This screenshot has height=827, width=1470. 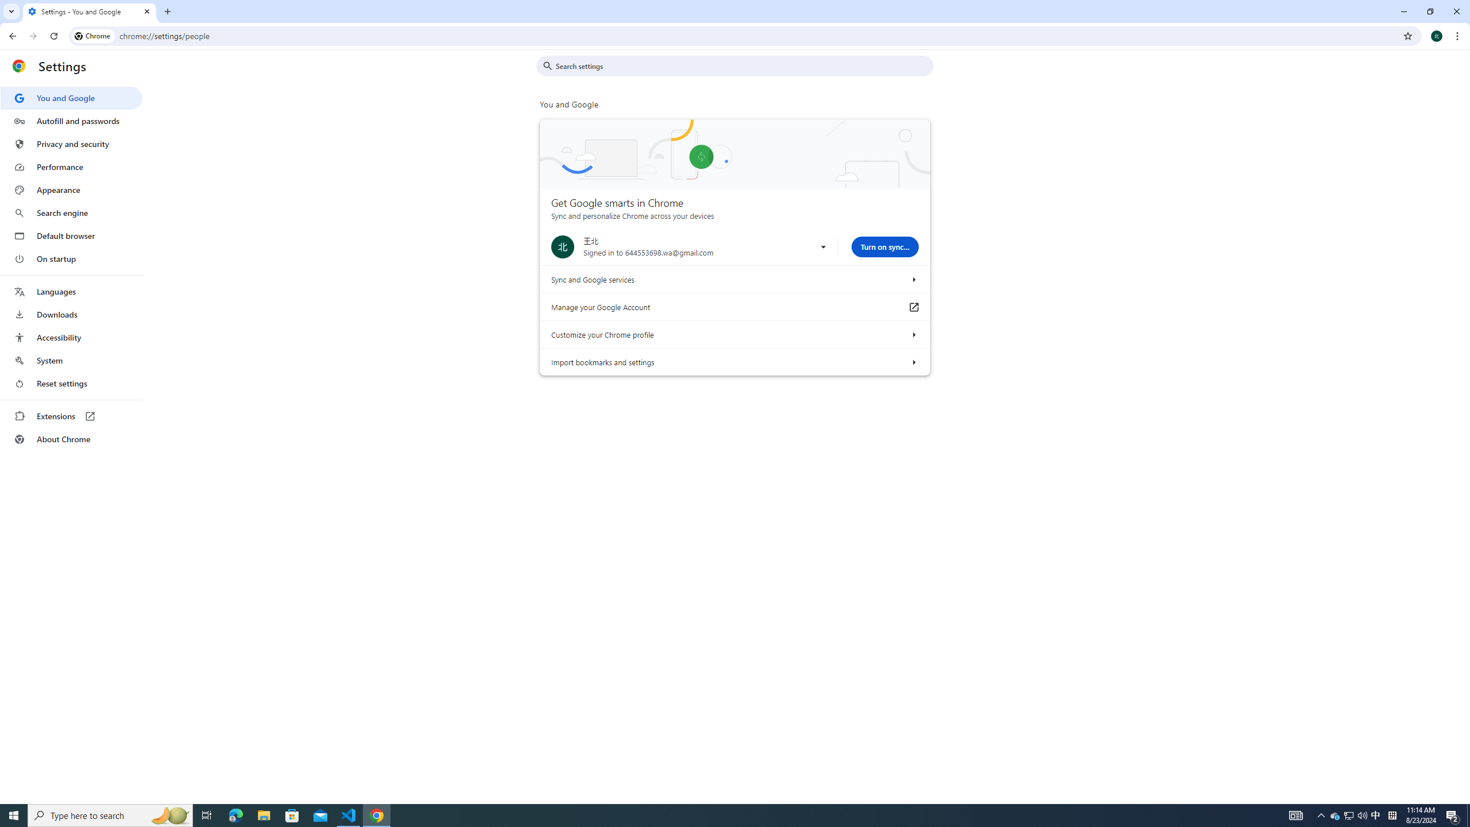 I want to click on Autofill and passwords, so click(x=71, y=121).